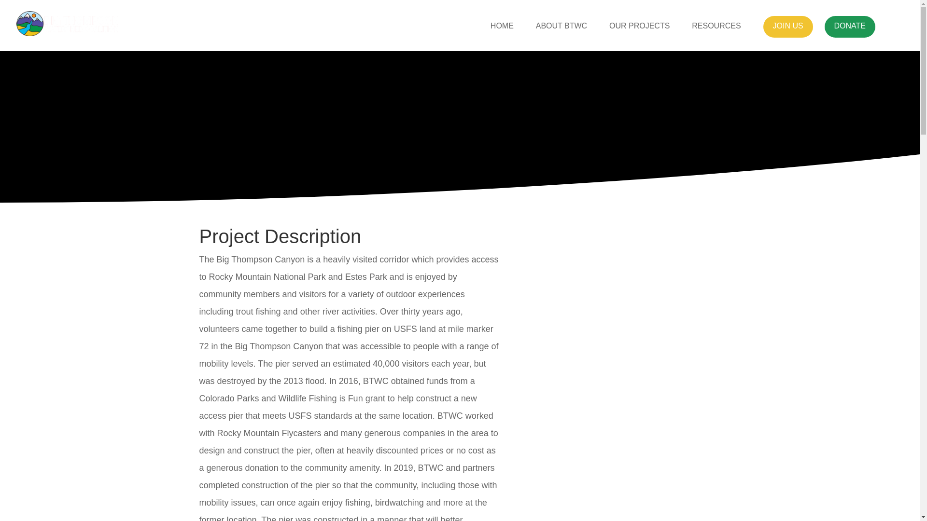 The image size is (927, 521). Describe the element at coordinates (561, 28) in the screenshot. I see `ABOUT BTWC` at that location.